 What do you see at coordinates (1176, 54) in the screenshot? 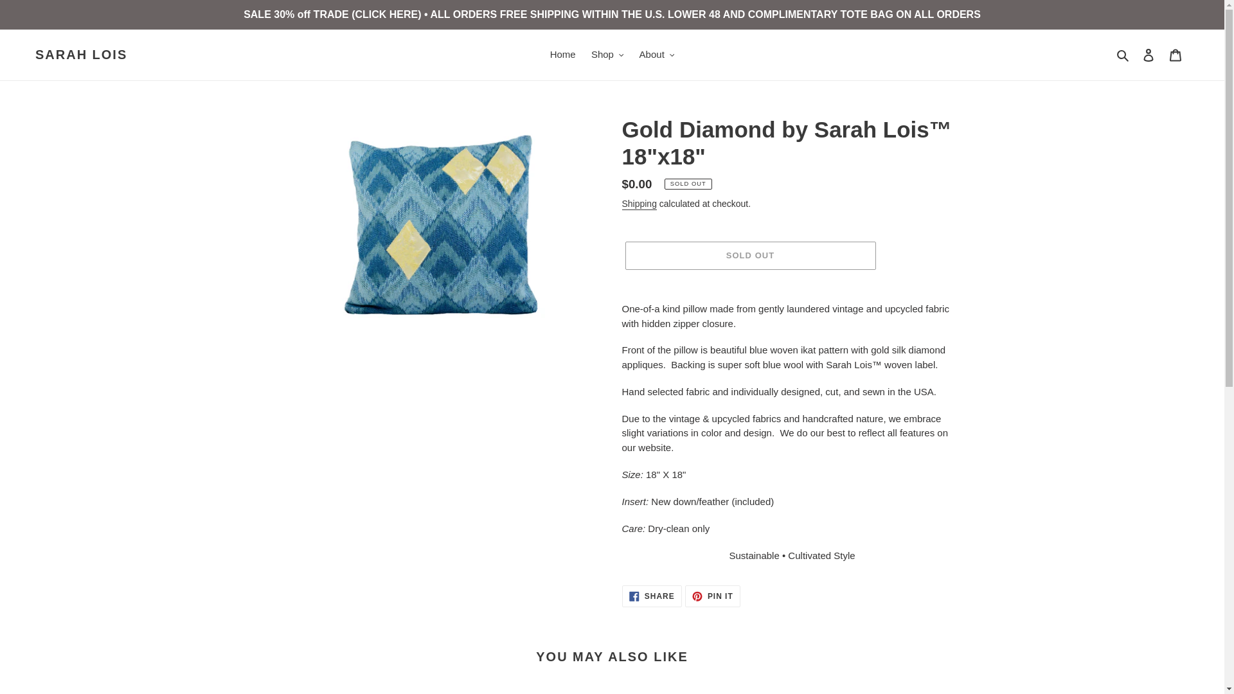
I see `SARAH LOIS` at bounding box center [1176, 54].